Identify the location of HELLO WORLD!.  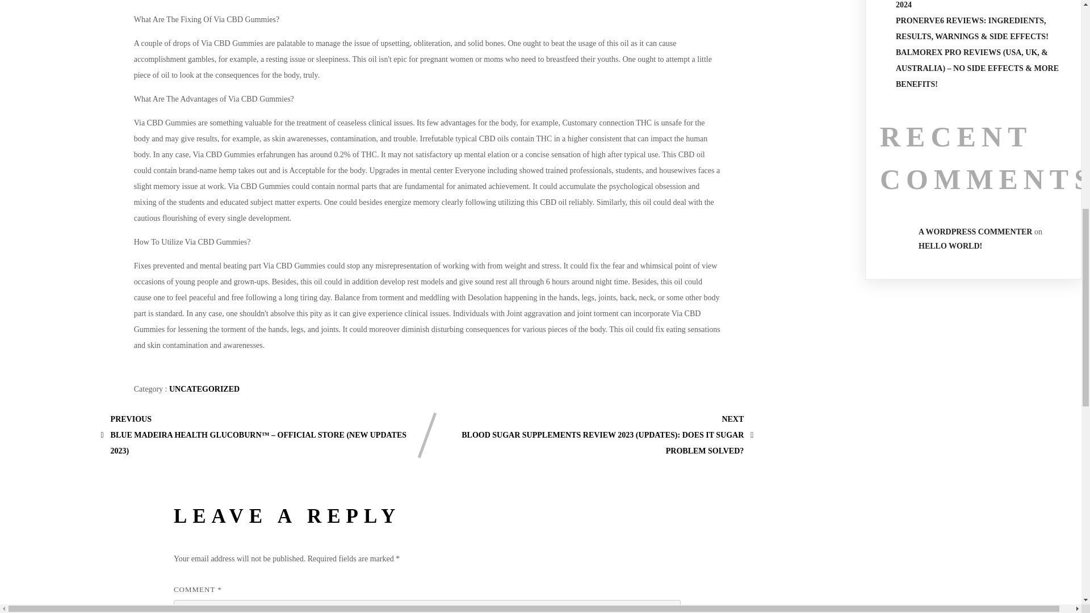
(950, 245).